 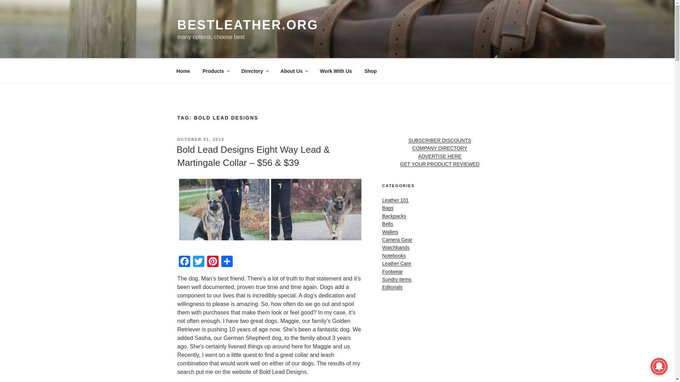 What do you see at coordinates (200, 139) in the screenshot?
I see `OCTOBER 31, 2014` at bounding box center [200, 139].